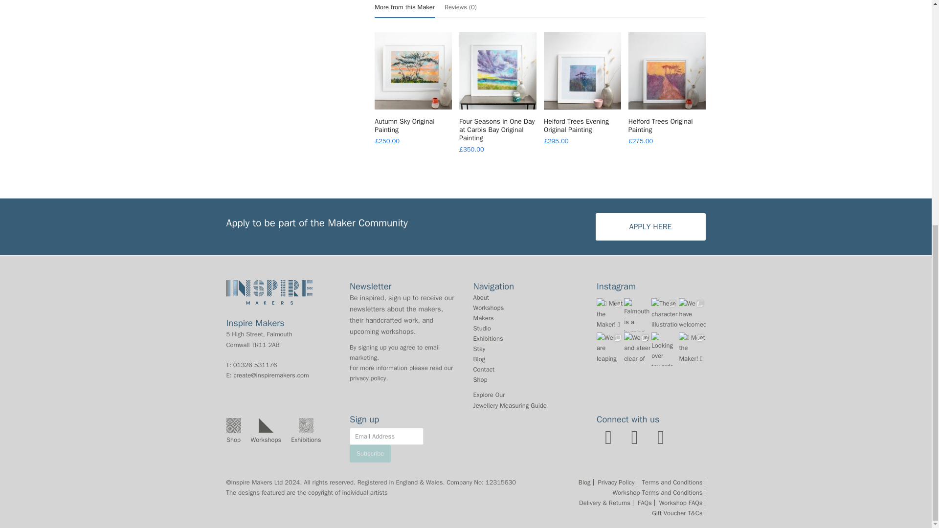 This screenshot has width=939, height=528. Describe the element at coordinates (608, 437) in the screenshot. I see `Instagram` at that location.